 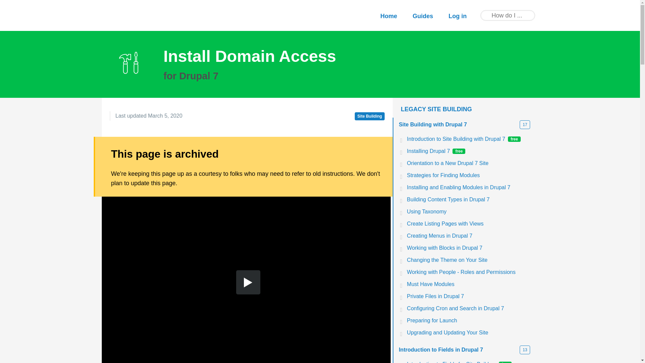 I want to click on Site Building, so click(x=468, y=224).